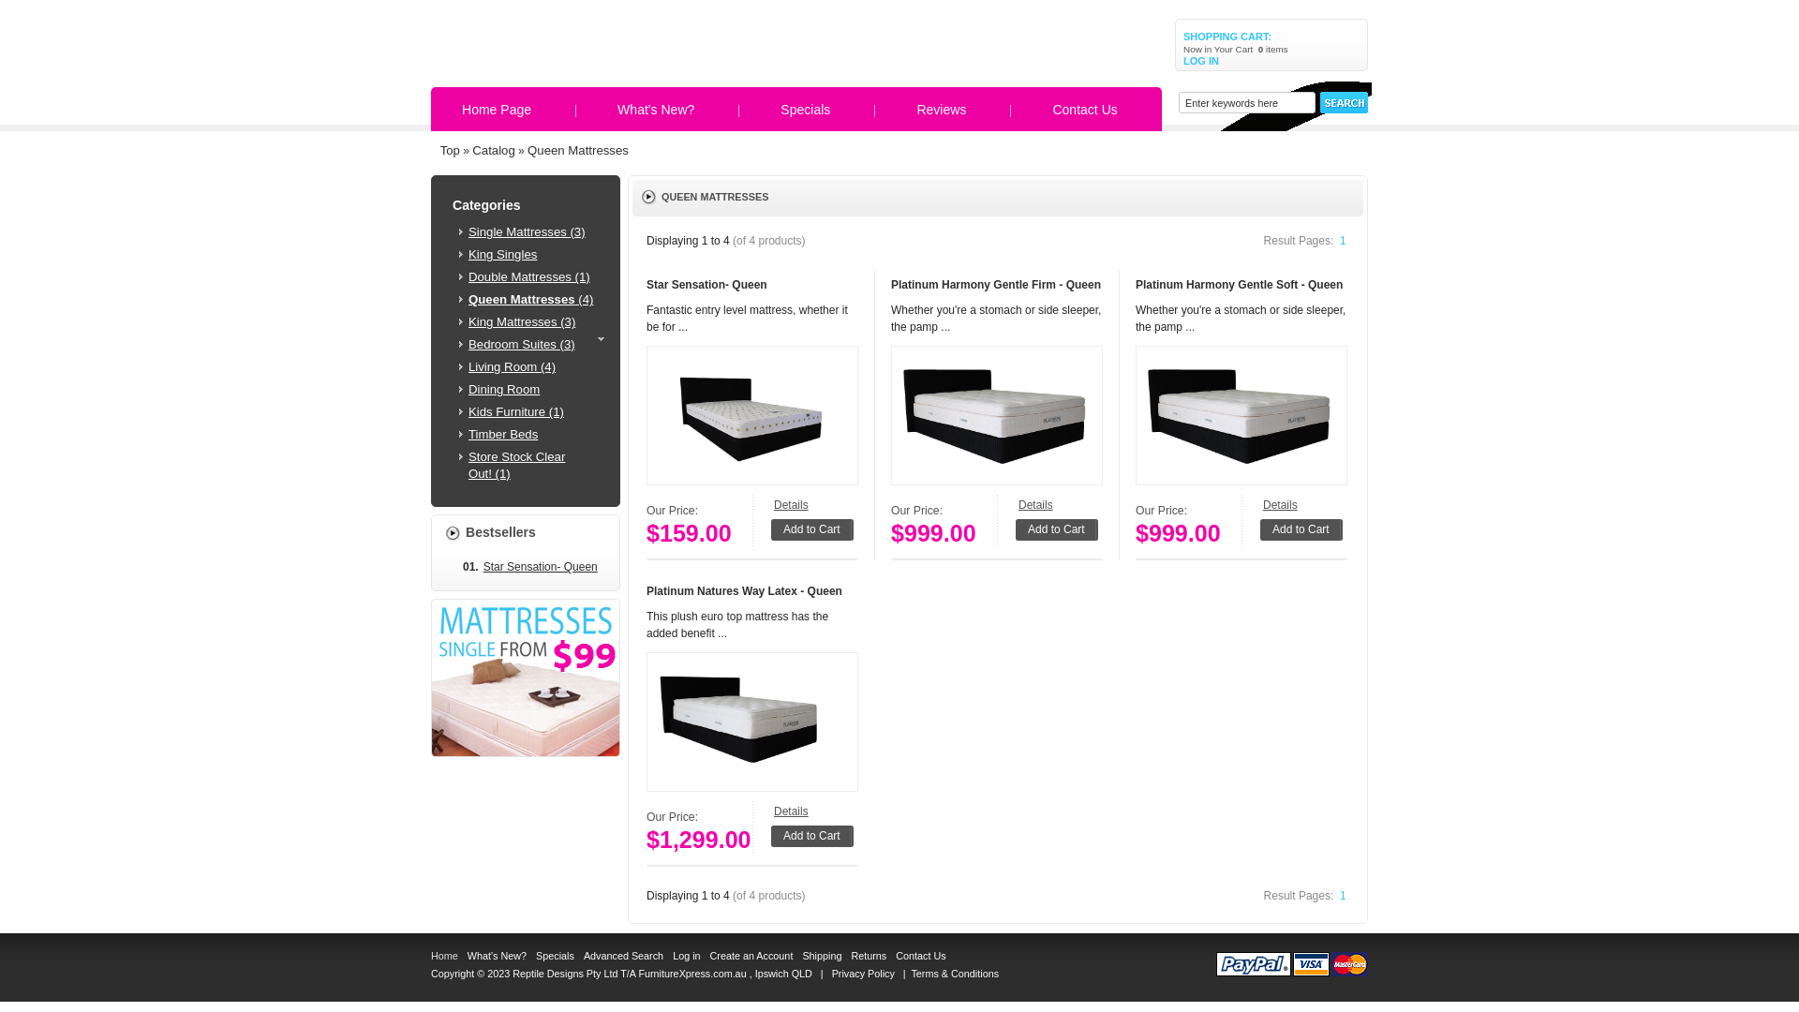  What do you see at coordinates (532, 412) in the screenshot?
I see `Kids Furniture (1)` at bounding box center [532, 412].